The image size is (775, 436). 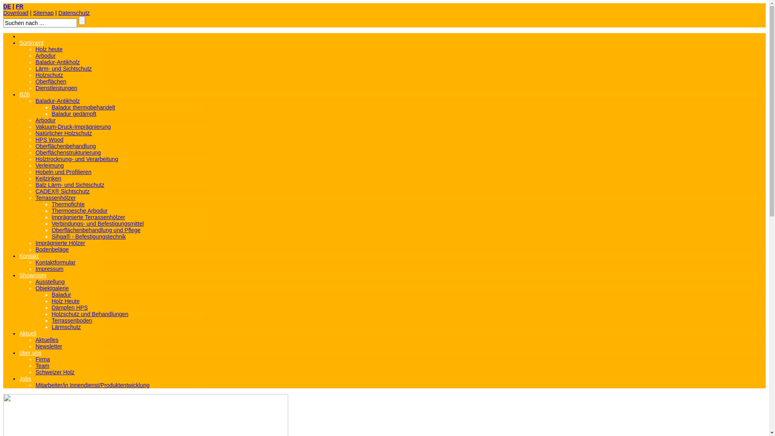 What do you see at coordinates (48, 178) in the screenshot?
I see `Keilzinken` at bounding box center [48, 178].